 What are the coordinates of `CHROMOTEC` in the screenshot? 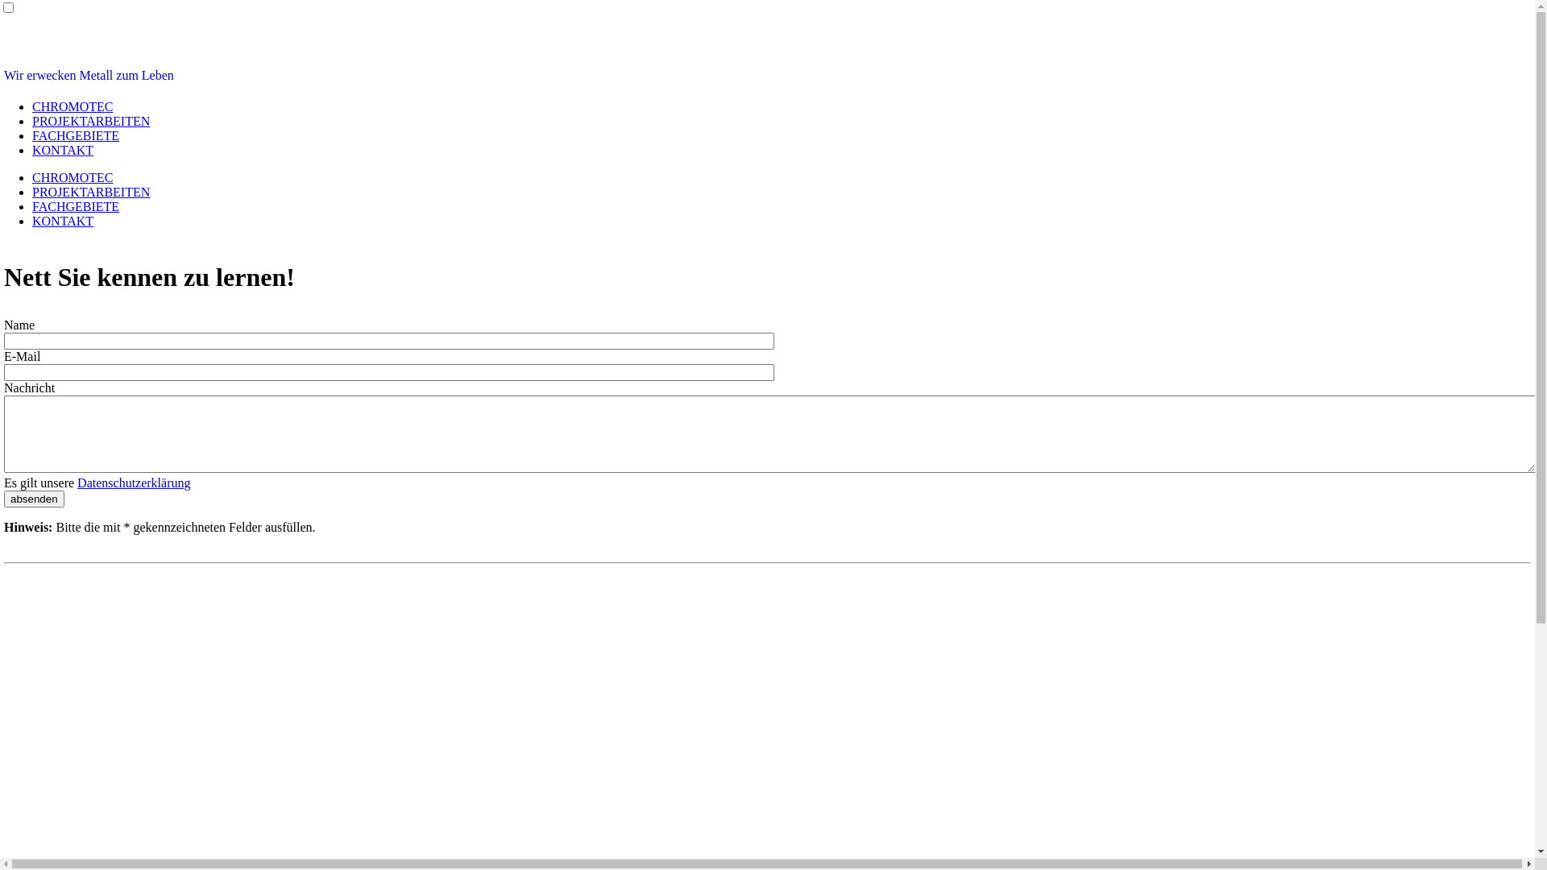 It's located at (73, 106).